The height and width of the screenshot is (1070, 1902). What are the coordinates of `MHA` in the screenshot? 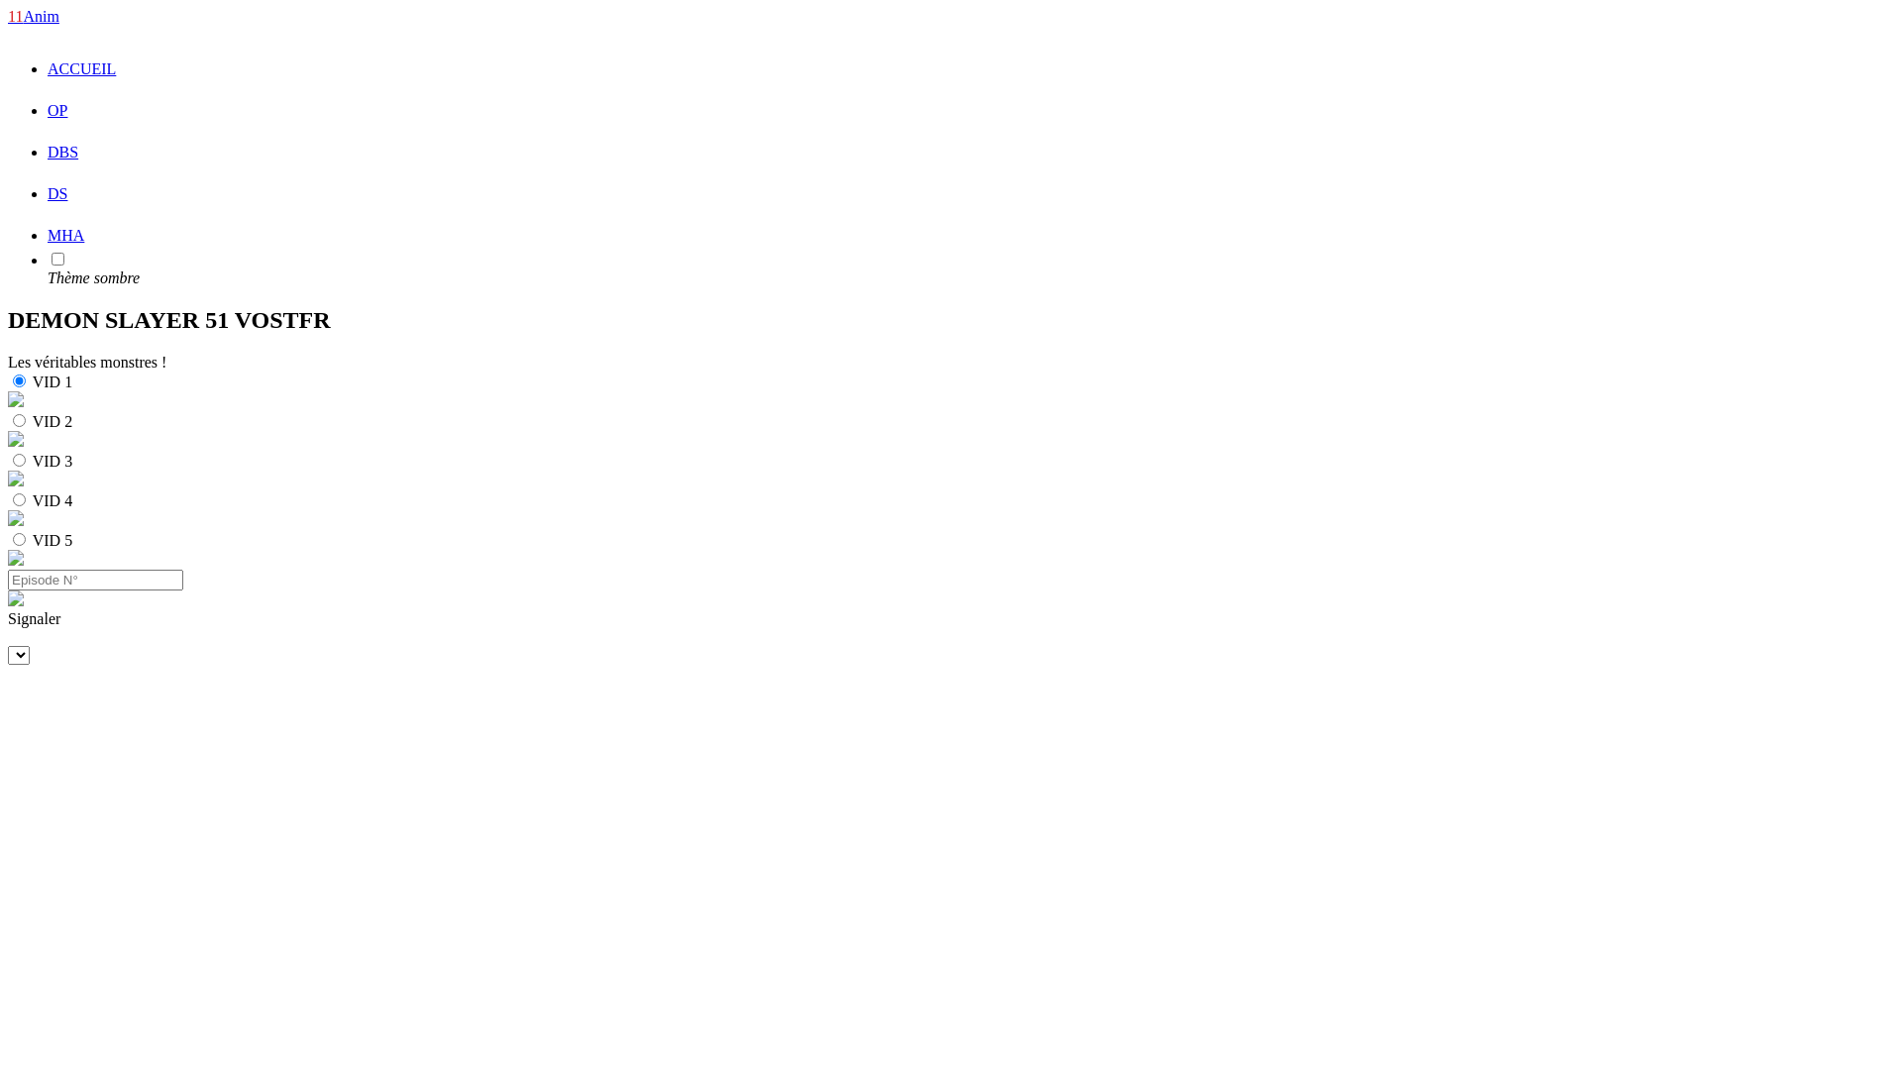 It's located at (65, 236).